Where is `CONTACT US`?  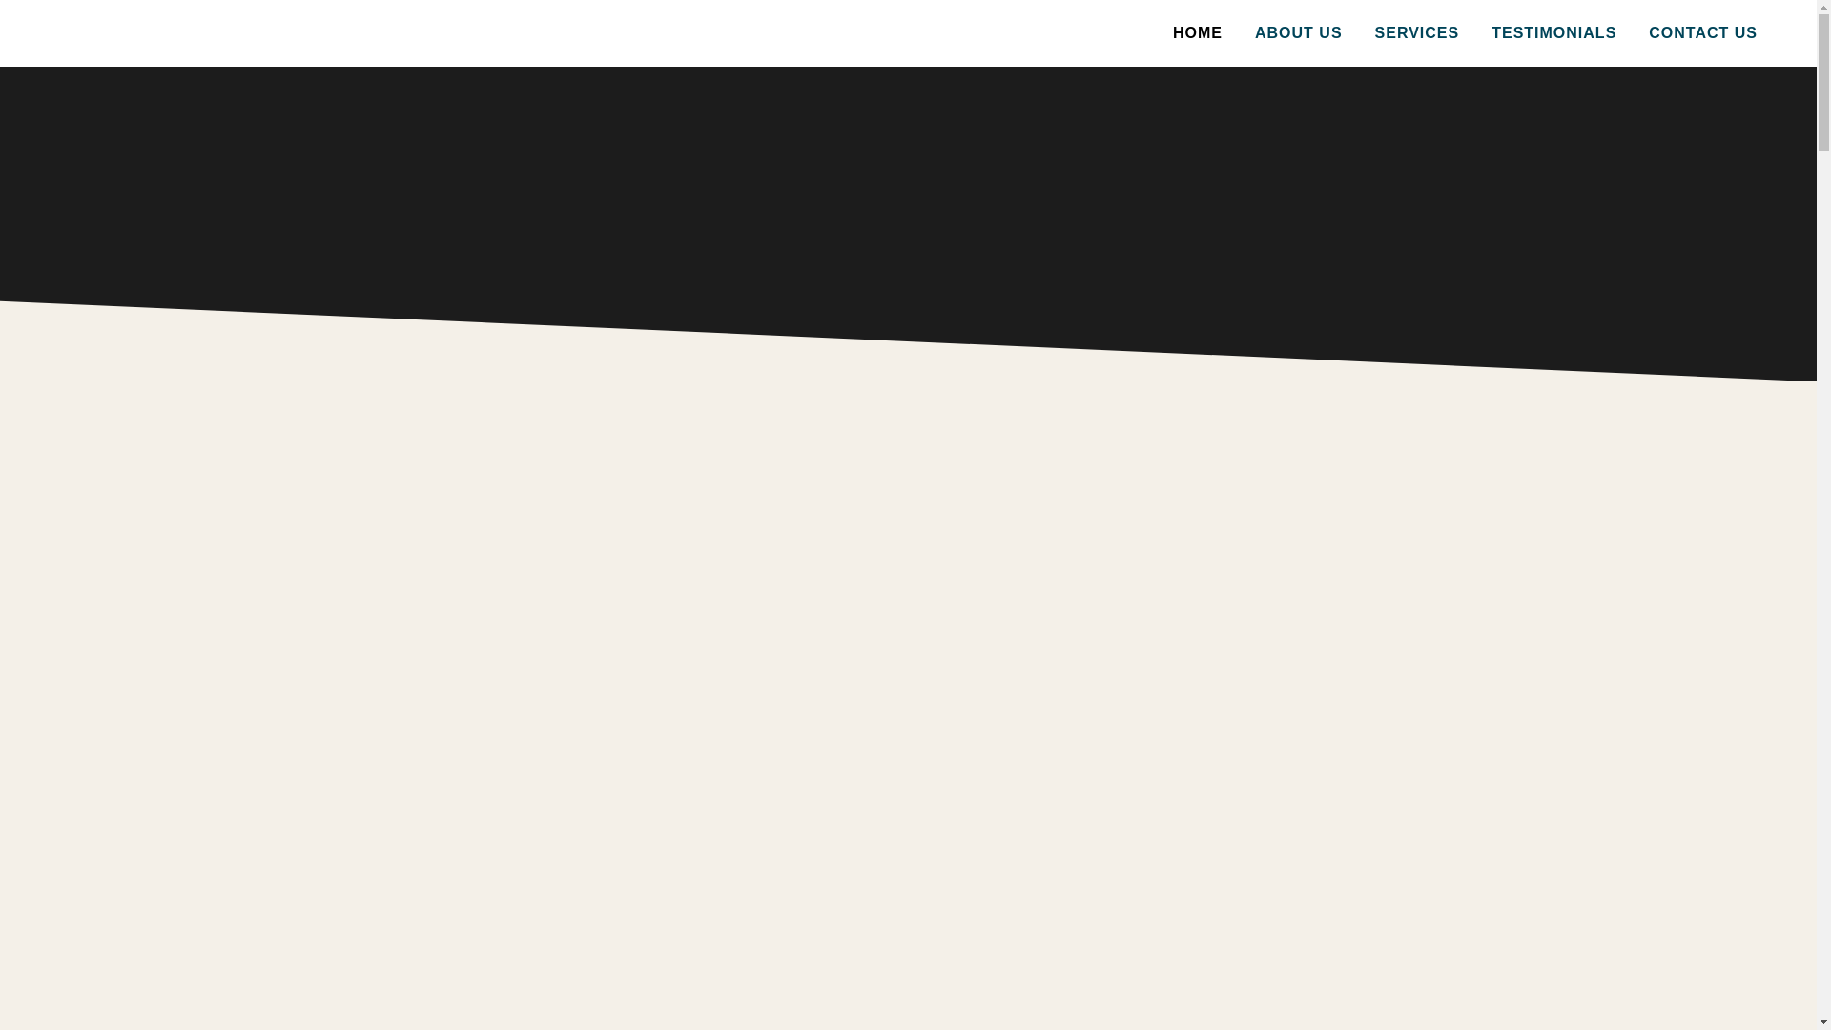
CONTACT US is located at coordinates (1703, 33).